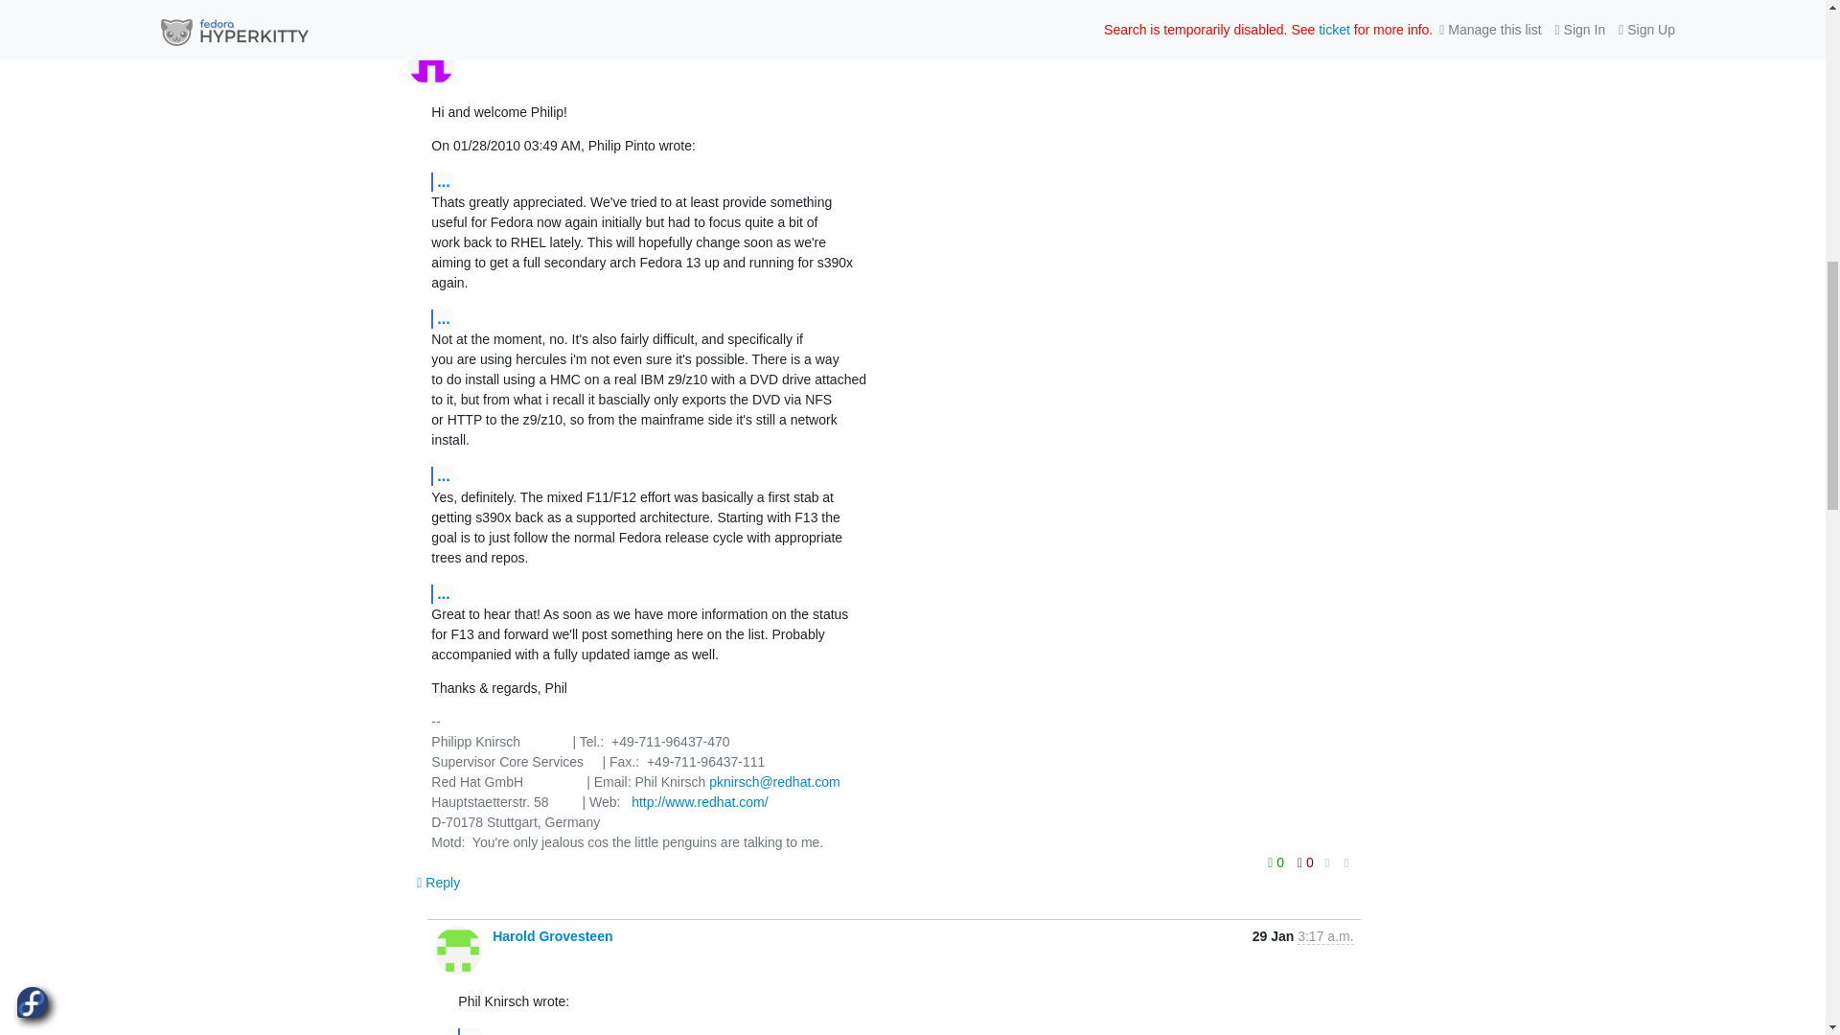 The height and width of the screenshot is (1035, 1840). I want to click on You must be logged-in to vote., so click(1305, 862).